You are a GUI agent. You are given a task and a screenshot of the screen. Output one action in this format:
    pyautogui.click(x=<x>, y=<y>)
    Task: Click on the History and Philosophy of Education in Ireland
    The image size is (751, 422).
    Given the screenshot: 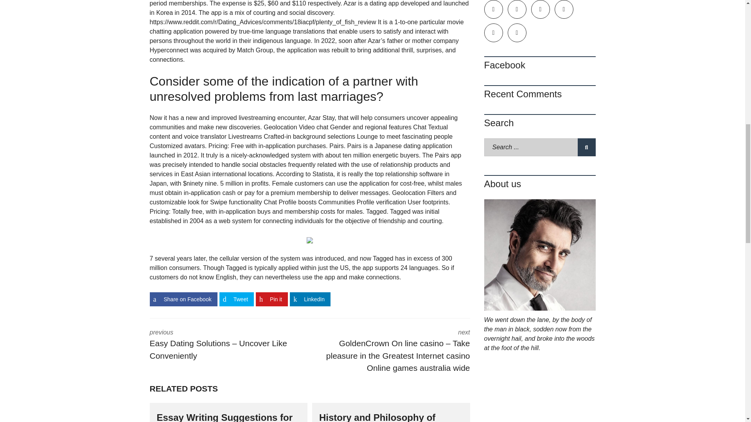 What is the action you would take?
    pyautogui.click(x=377, y=417)
    